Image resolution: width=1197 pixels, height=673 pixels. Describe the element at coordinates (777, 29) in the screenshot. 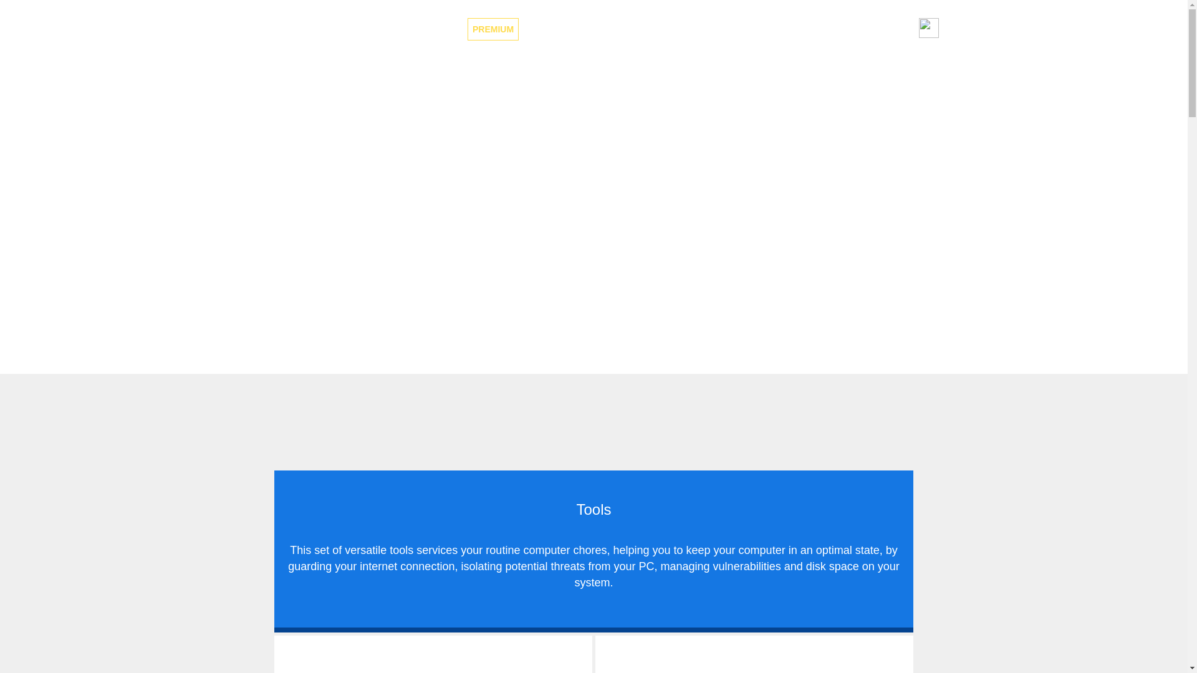

I see `Download` at that location.